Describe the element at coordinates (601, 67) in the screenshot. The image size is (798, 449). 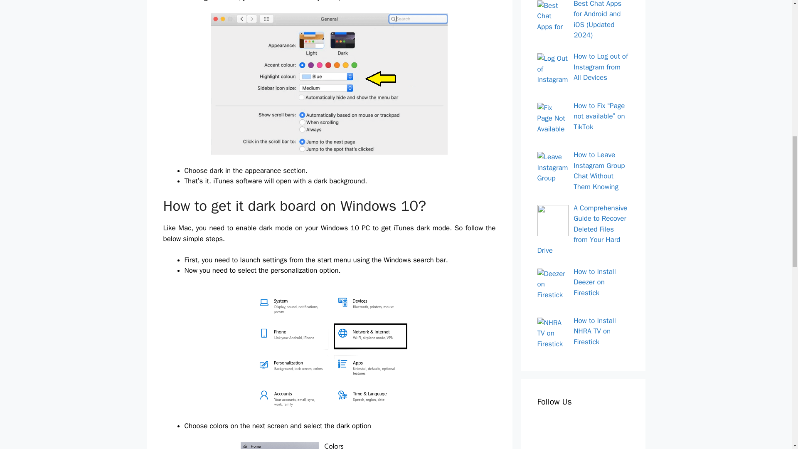
I see `How to Log out of Instagram from All Devices` at that location.